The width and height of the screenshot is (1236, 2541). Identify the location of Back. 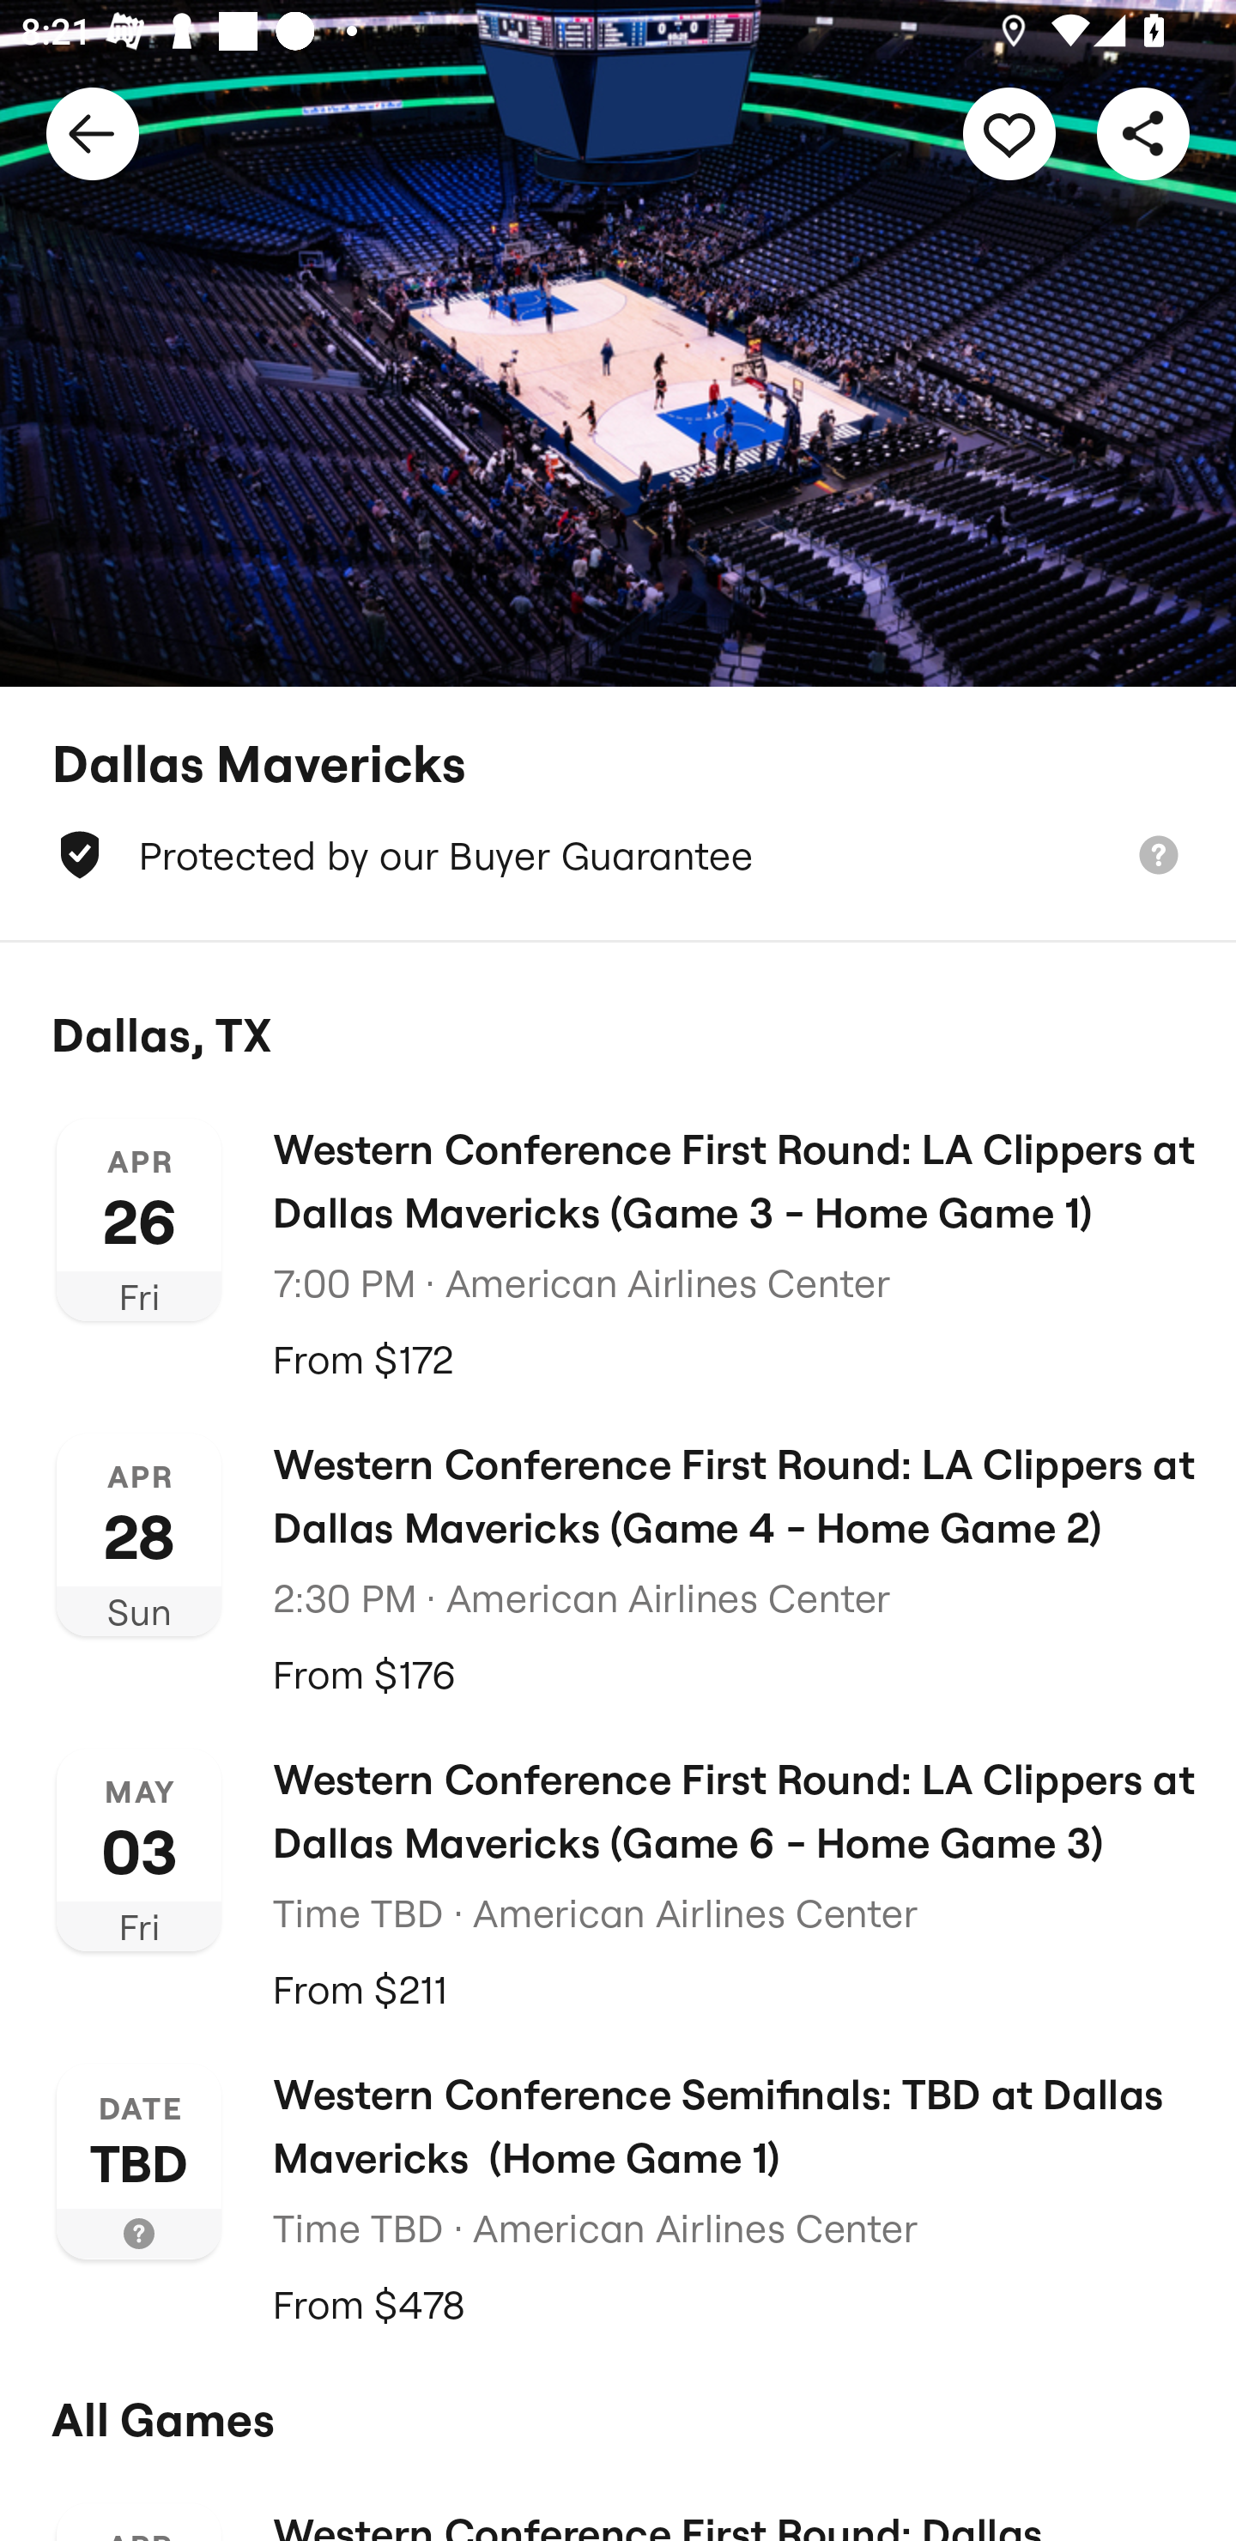
(93, 132).